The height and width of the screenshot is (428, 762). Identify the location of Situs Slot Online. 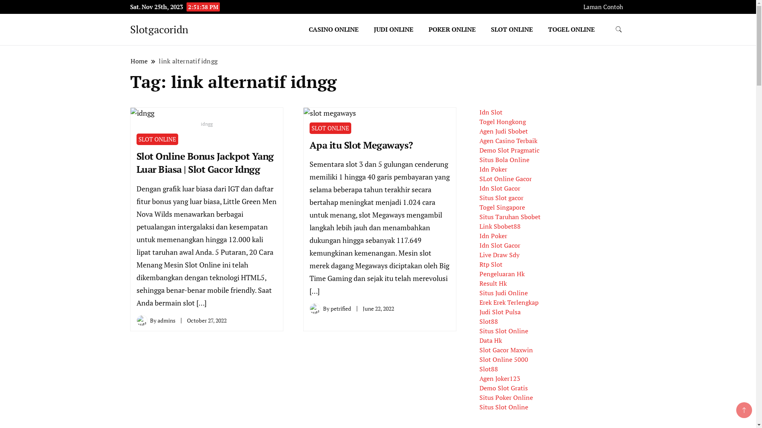
(504, 331).